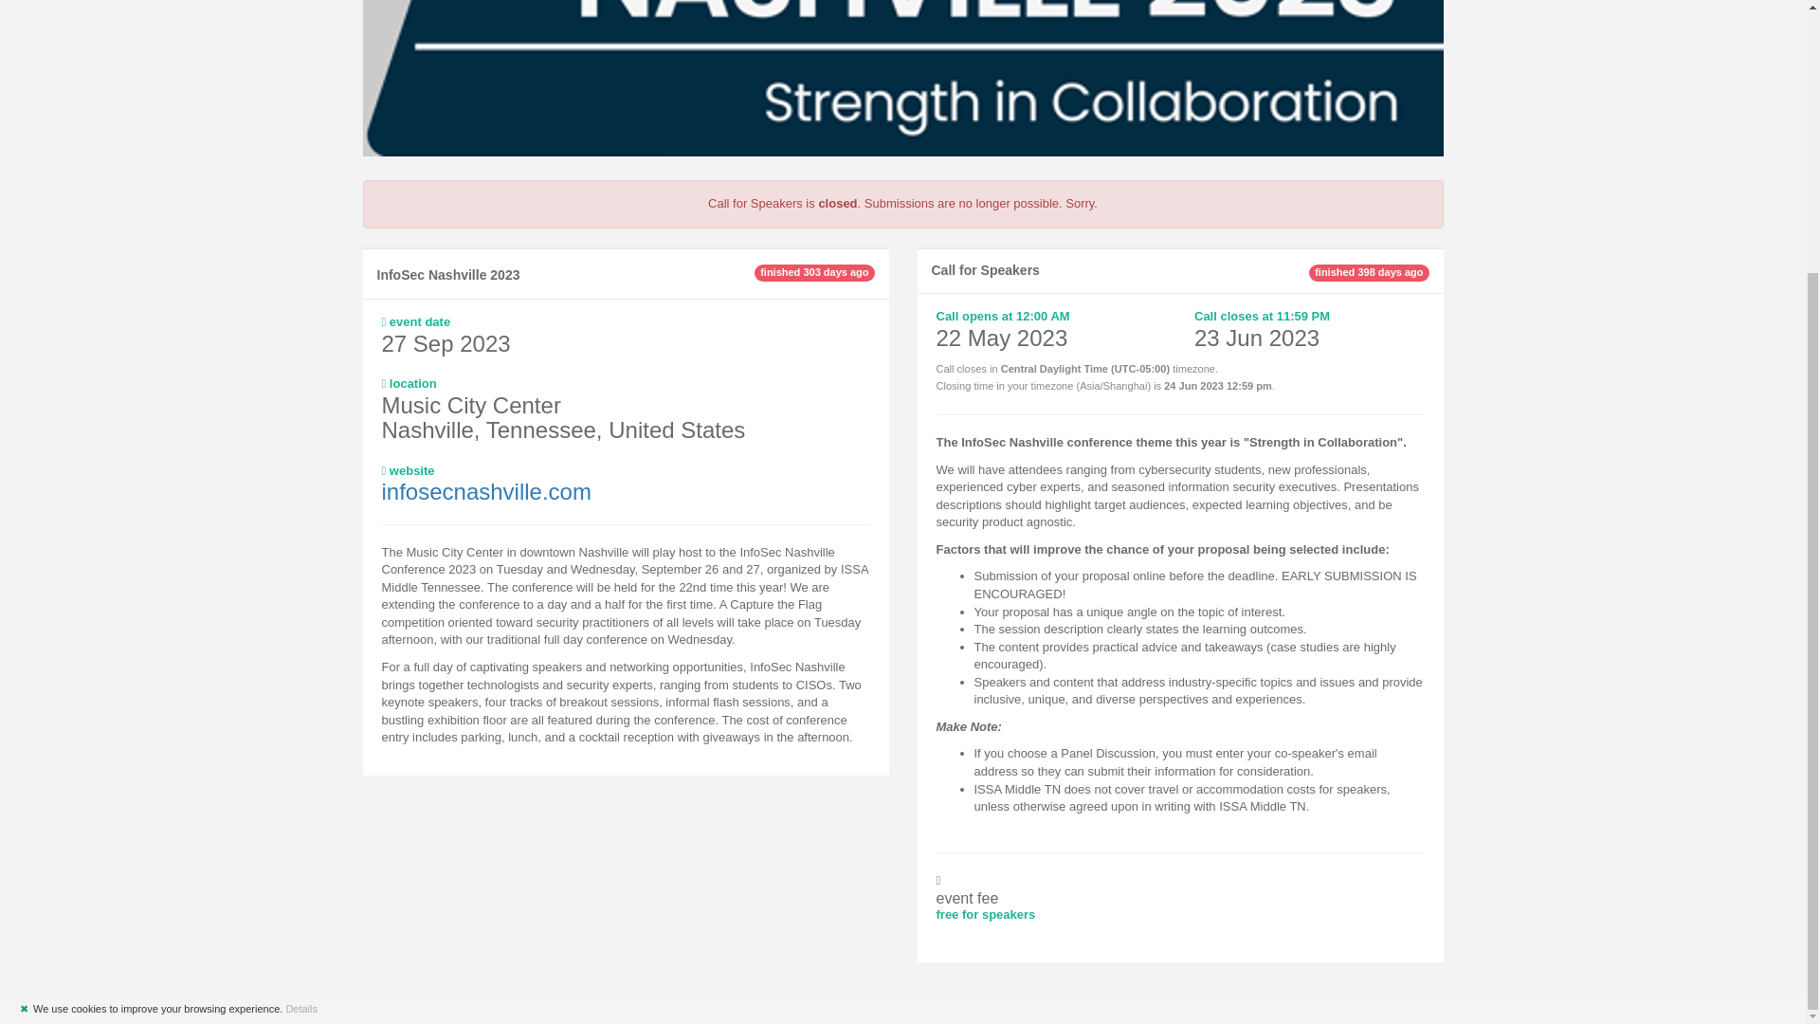 The width and height of the screenshot is (1820, 1024). What do you see at coordinates (301, 649) in the screenshot?
I see `Details` at bounding box center [301, 649].